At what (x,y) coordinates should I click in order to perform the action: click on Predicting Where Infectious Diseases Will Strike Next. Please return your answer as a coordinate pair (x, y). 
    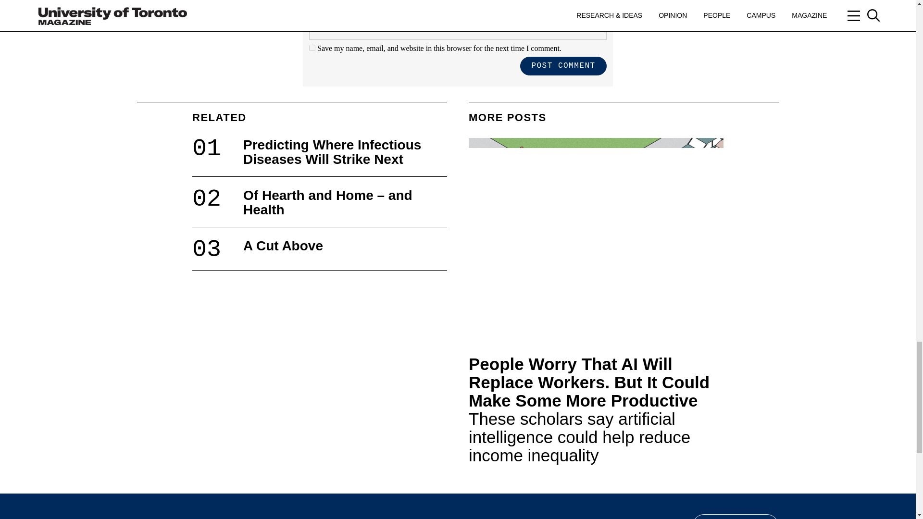
    Looking at the image, I should click on (332, 152).